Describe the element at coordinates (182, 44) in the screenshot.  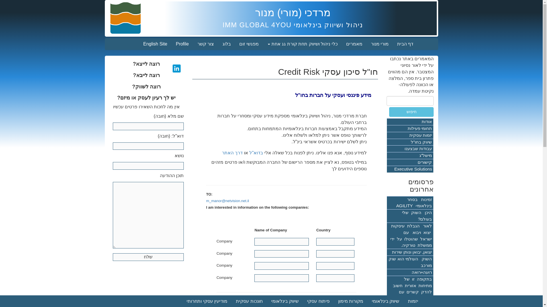
I see `Profile` at that location.